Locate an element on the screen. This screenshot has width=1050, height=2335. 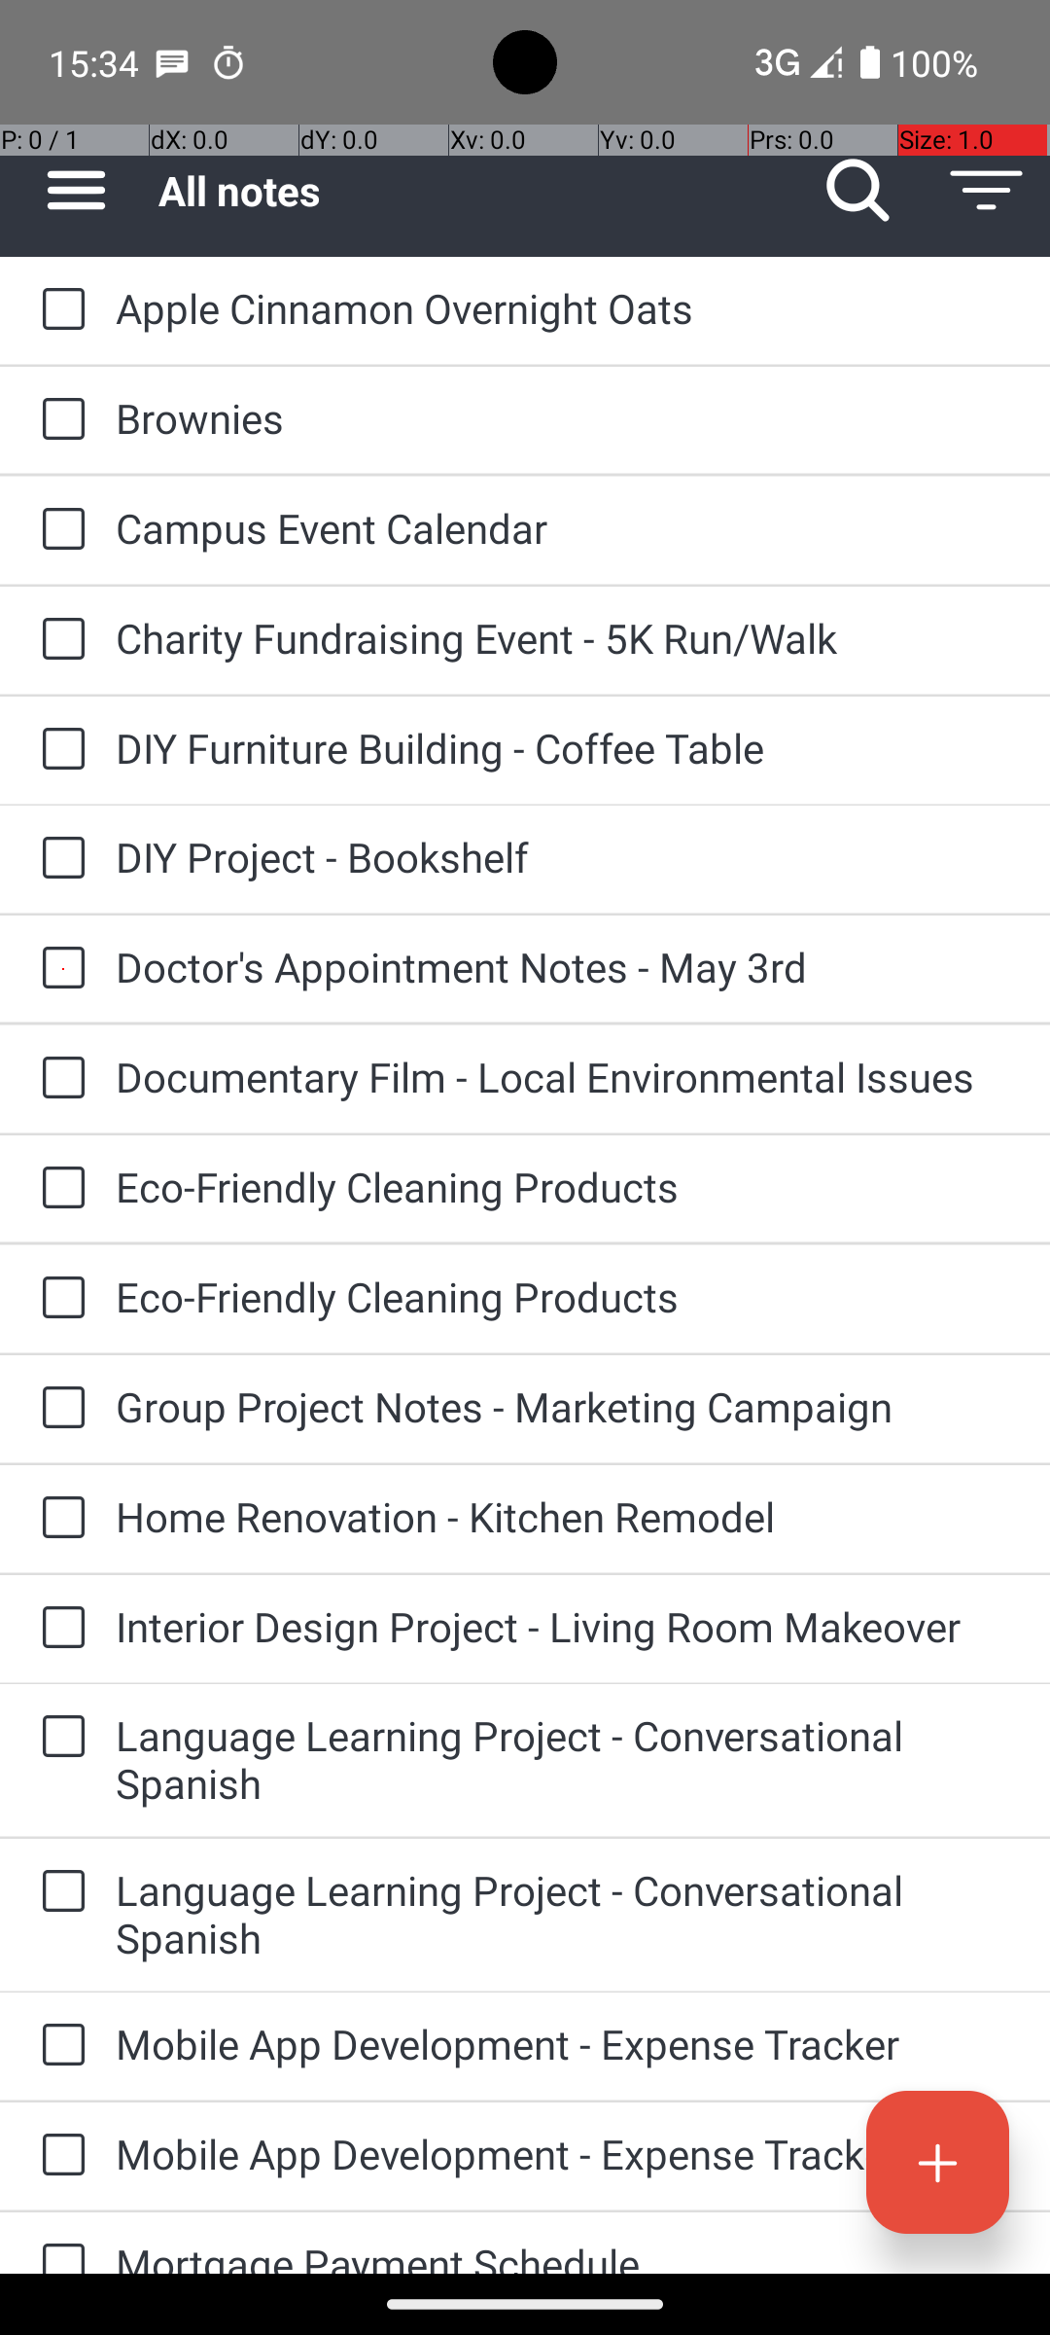
Mortgage Payment Schedule is located at coordinates (564, 2255).